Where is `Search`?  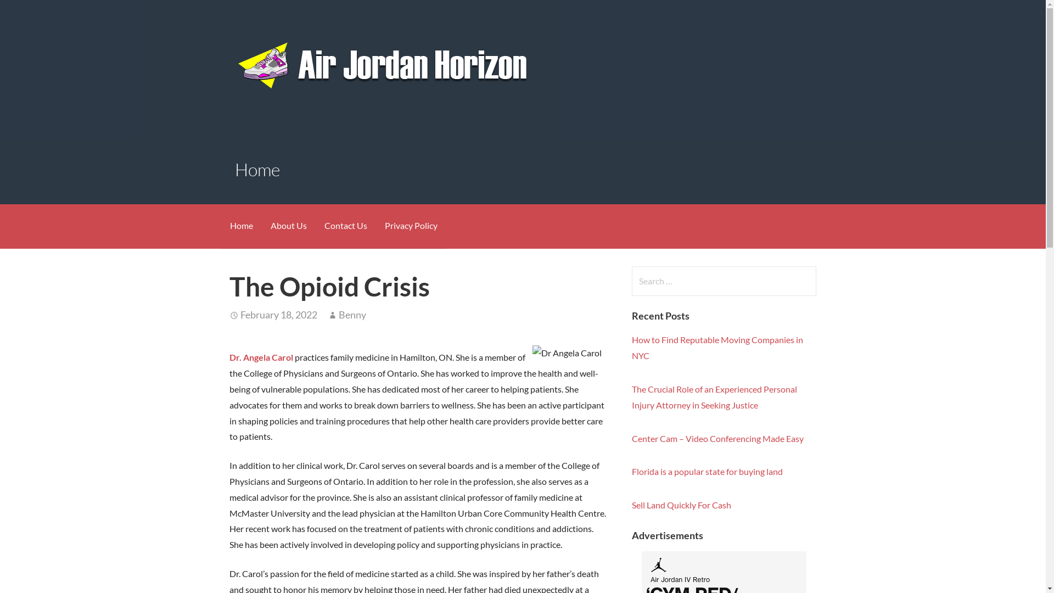
Search is located at coordinates (30, 13).